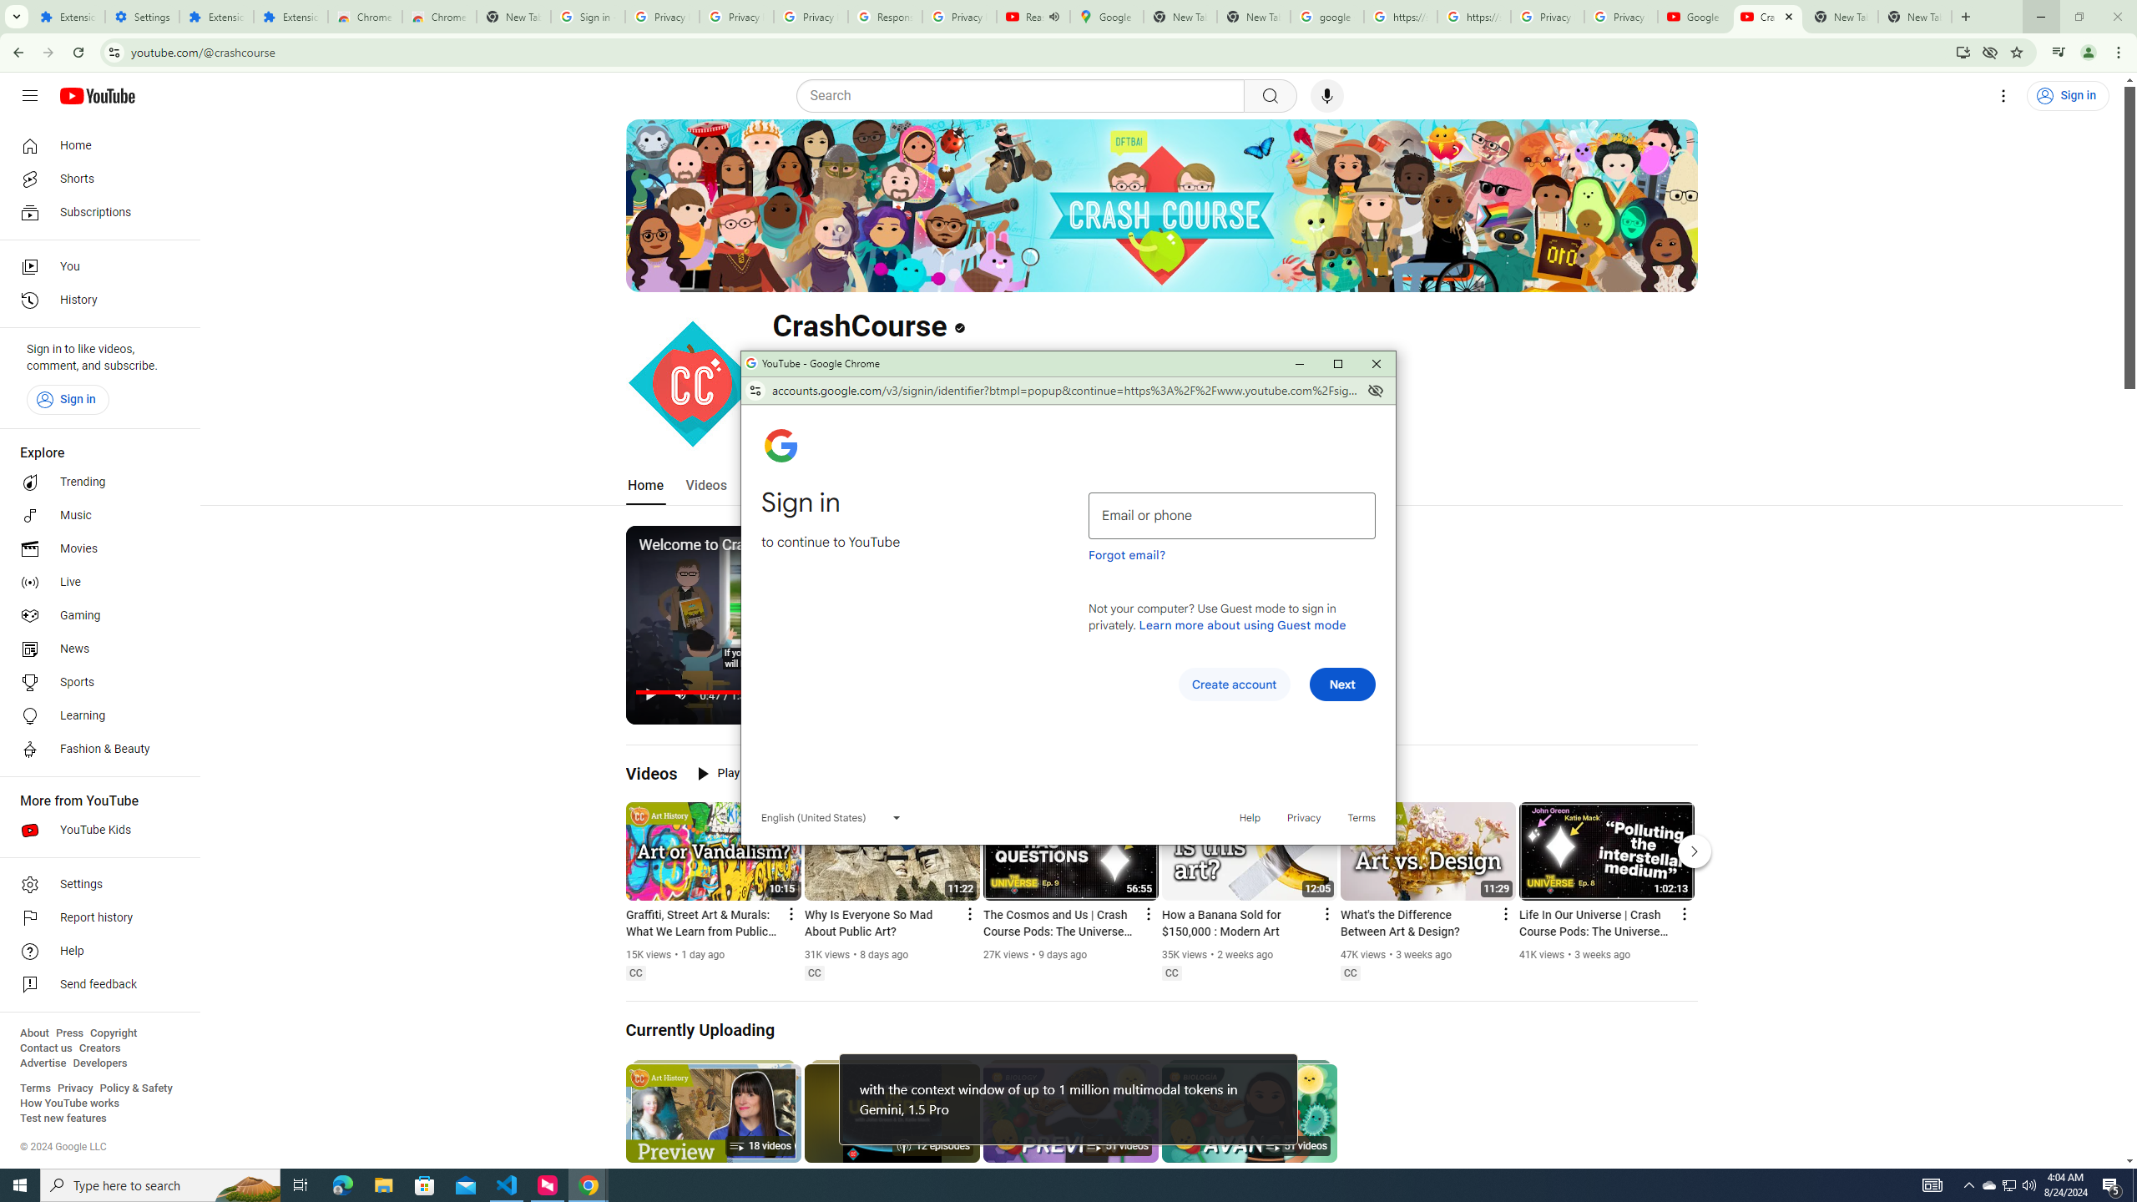 This screenshot has height=1202, width=2137. Describe the element at coordinates (69, 1104) in the screenshot. I see `How YouTube works` at that location.